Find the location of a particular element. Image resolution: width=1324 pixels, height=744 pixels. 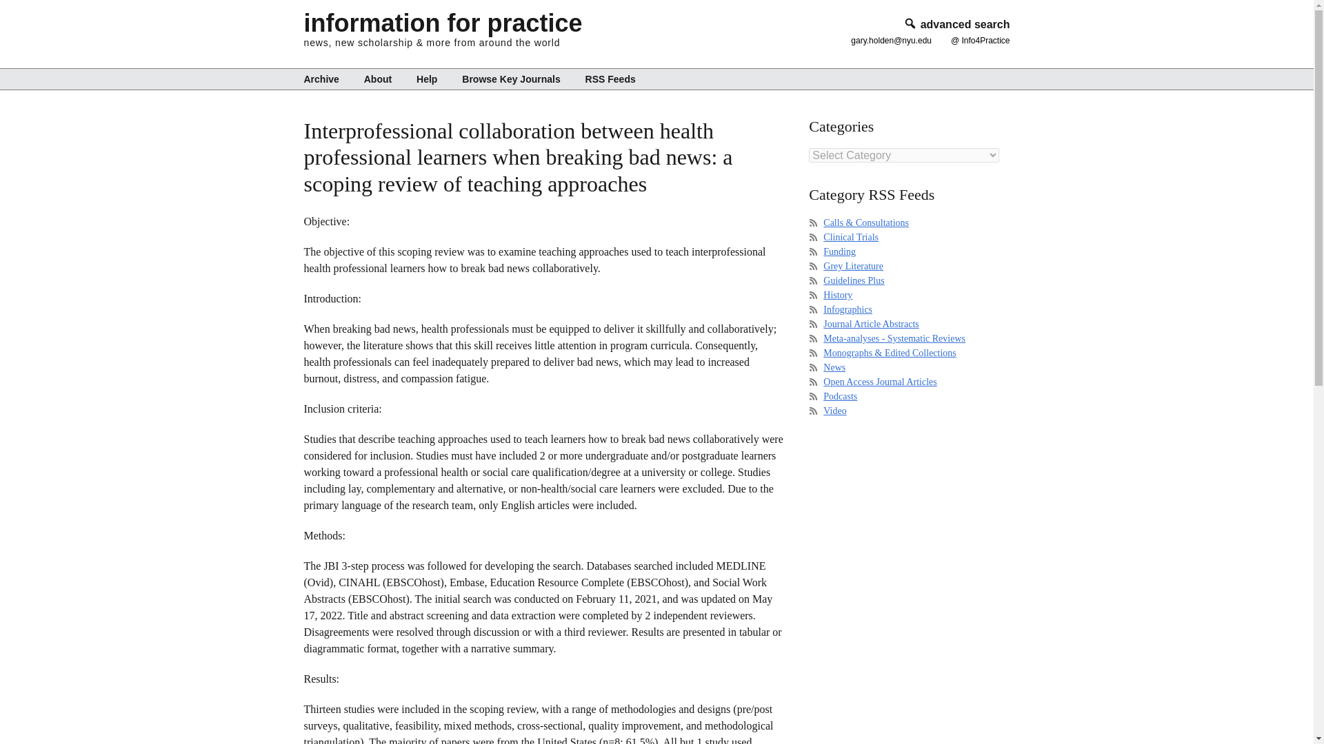

About is located at coordinates (378, 79).